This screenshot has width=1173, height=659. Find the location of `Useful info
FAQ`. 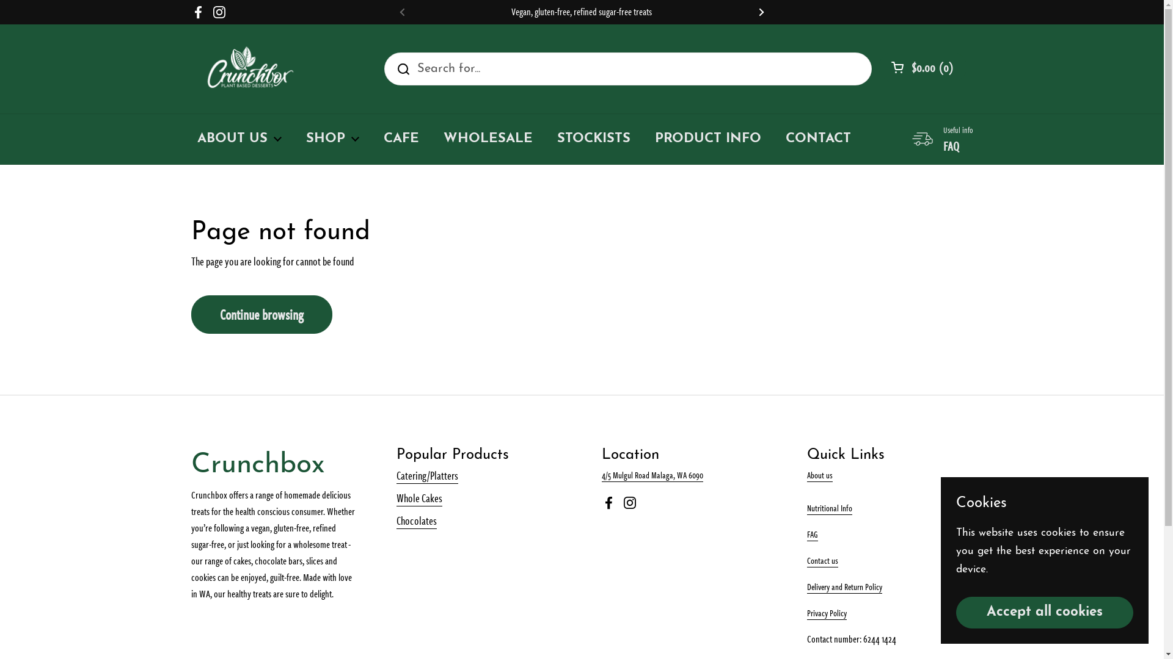

Useful info
FAQ is located at coordinates (941, 139).